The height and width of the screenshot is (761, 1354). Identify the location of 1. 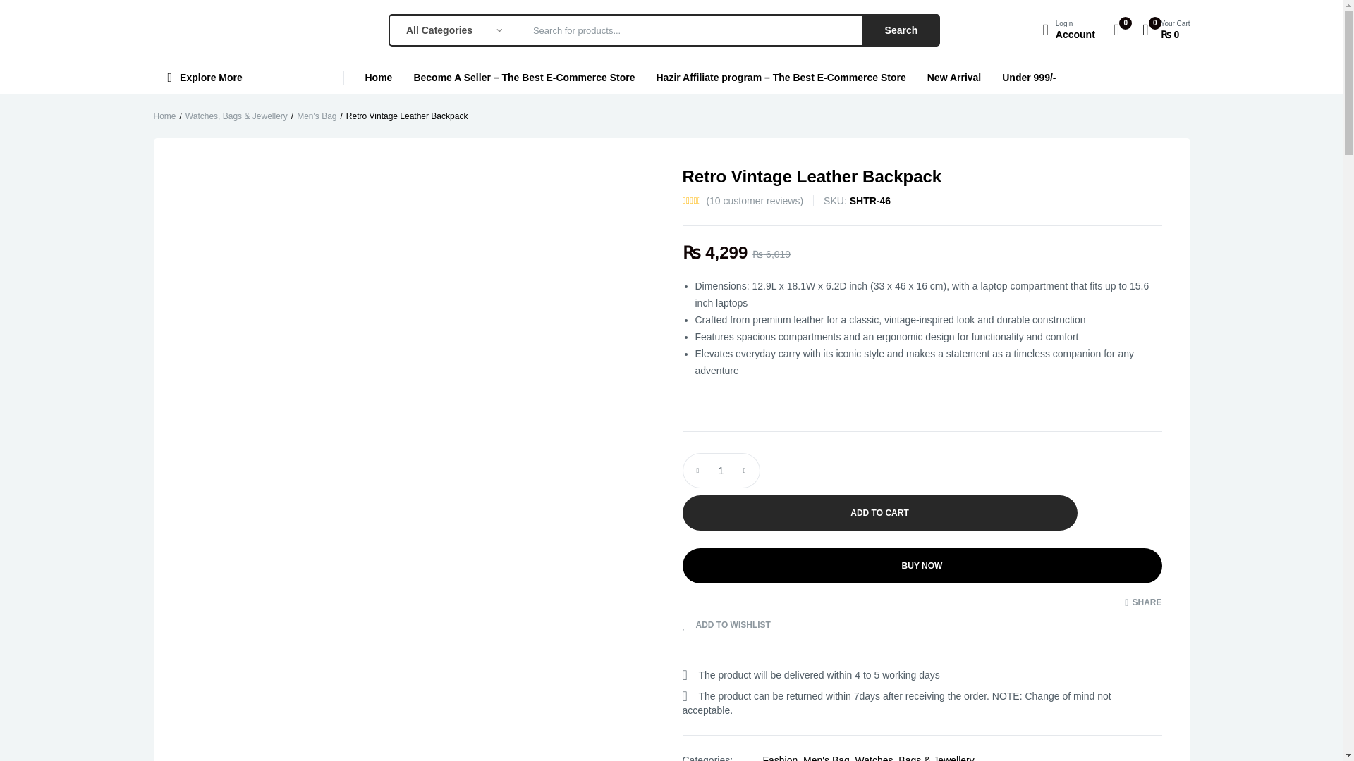
(1068, 30).